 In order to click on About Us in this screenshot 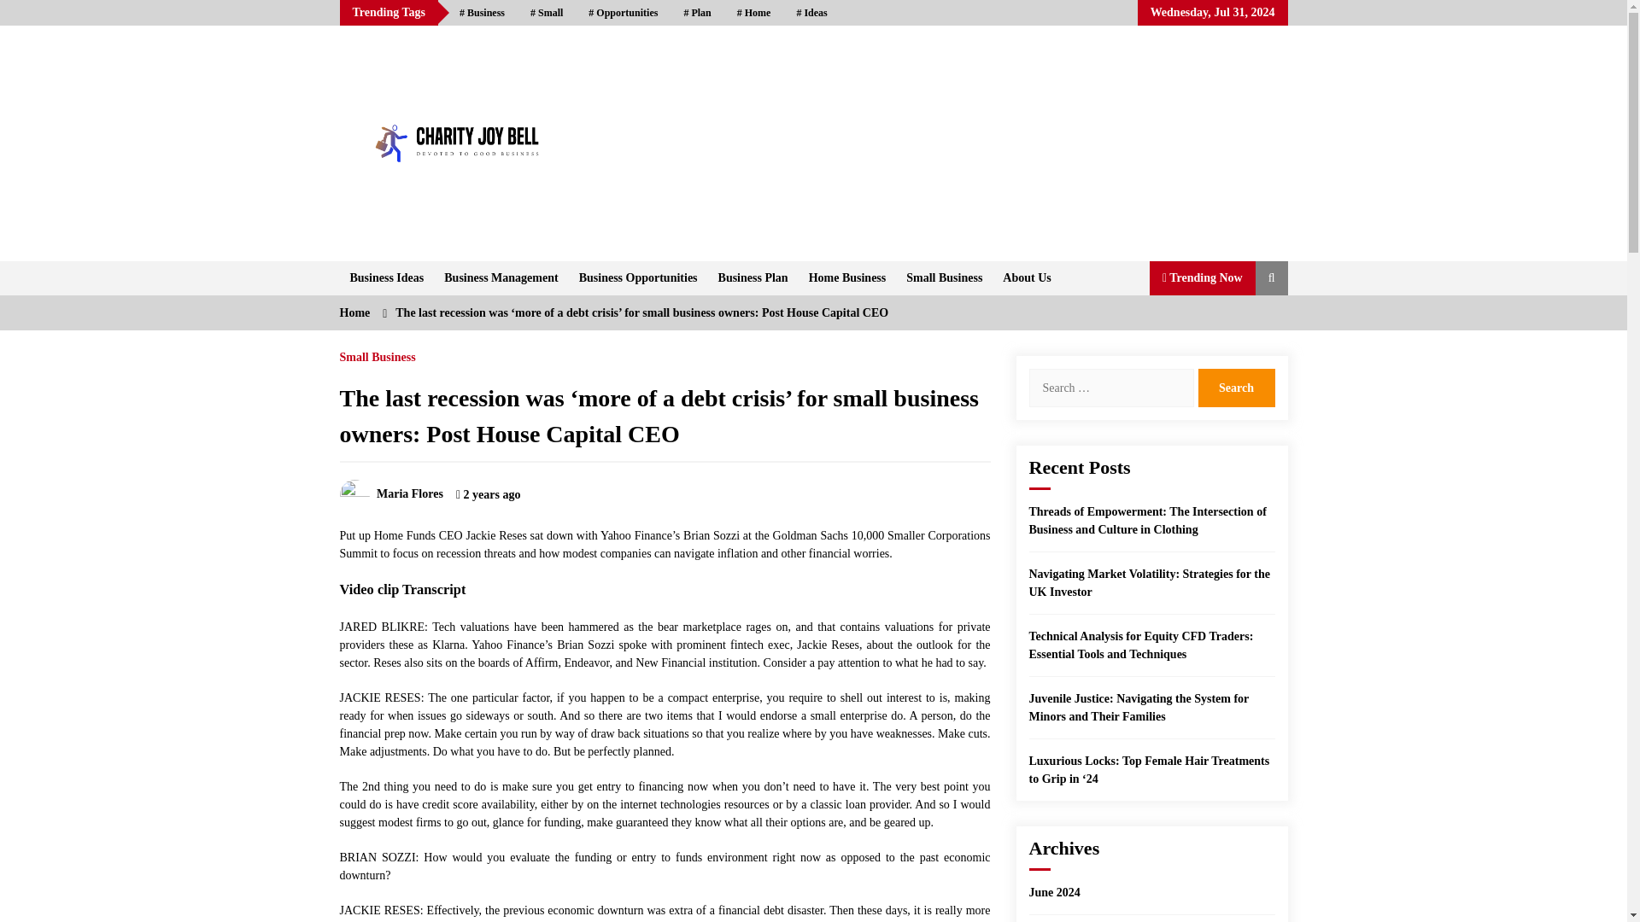, I will do `click(1027, 277)`.